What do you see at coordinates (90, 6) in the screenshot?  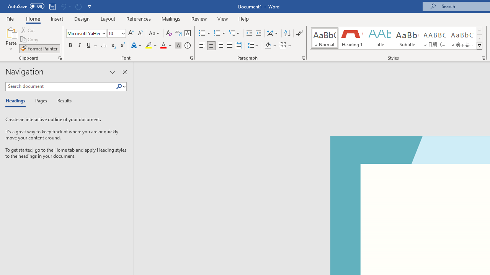 I see `Customize Quick Access Toolbar` at bounding box center [90, 6].